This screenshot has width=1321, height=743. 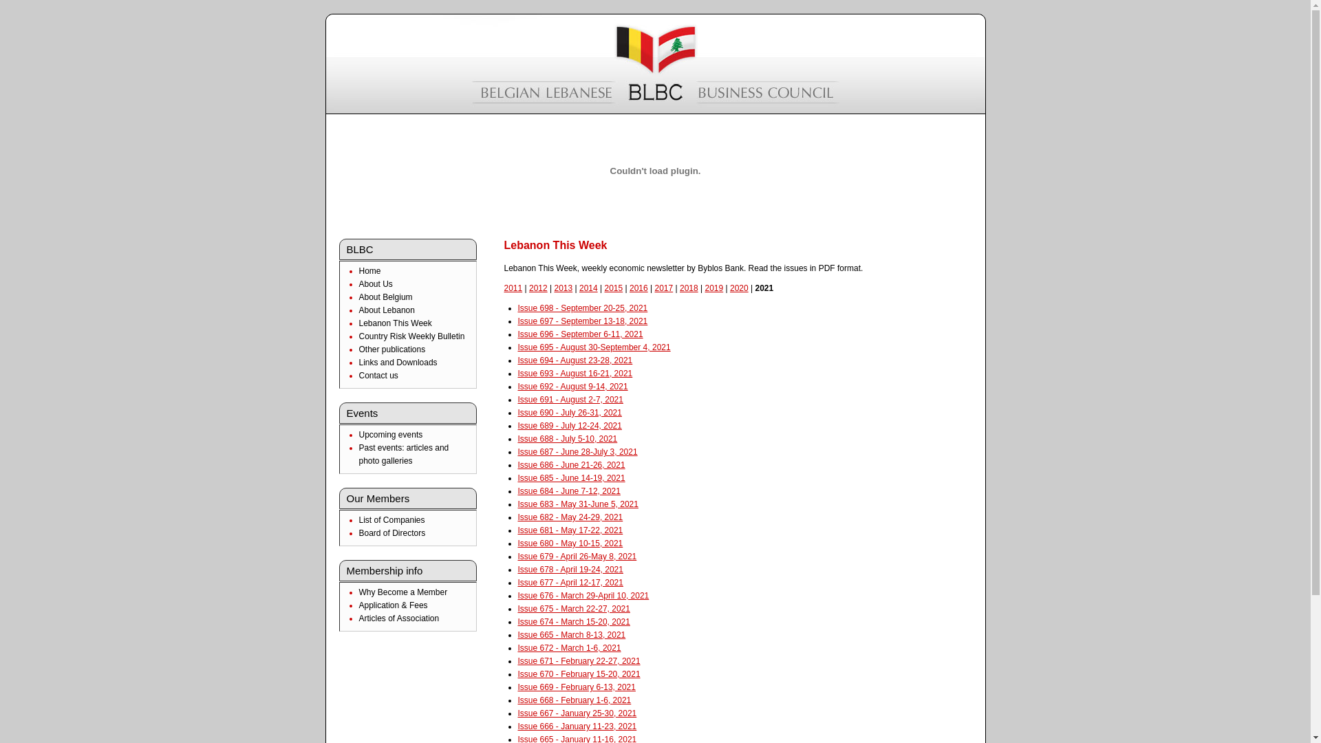 What do you see at coordinates (580, 334) in the screenshot?
I see `Issue 696 - September 6-11, 2021` at bounding box center [580, 334].